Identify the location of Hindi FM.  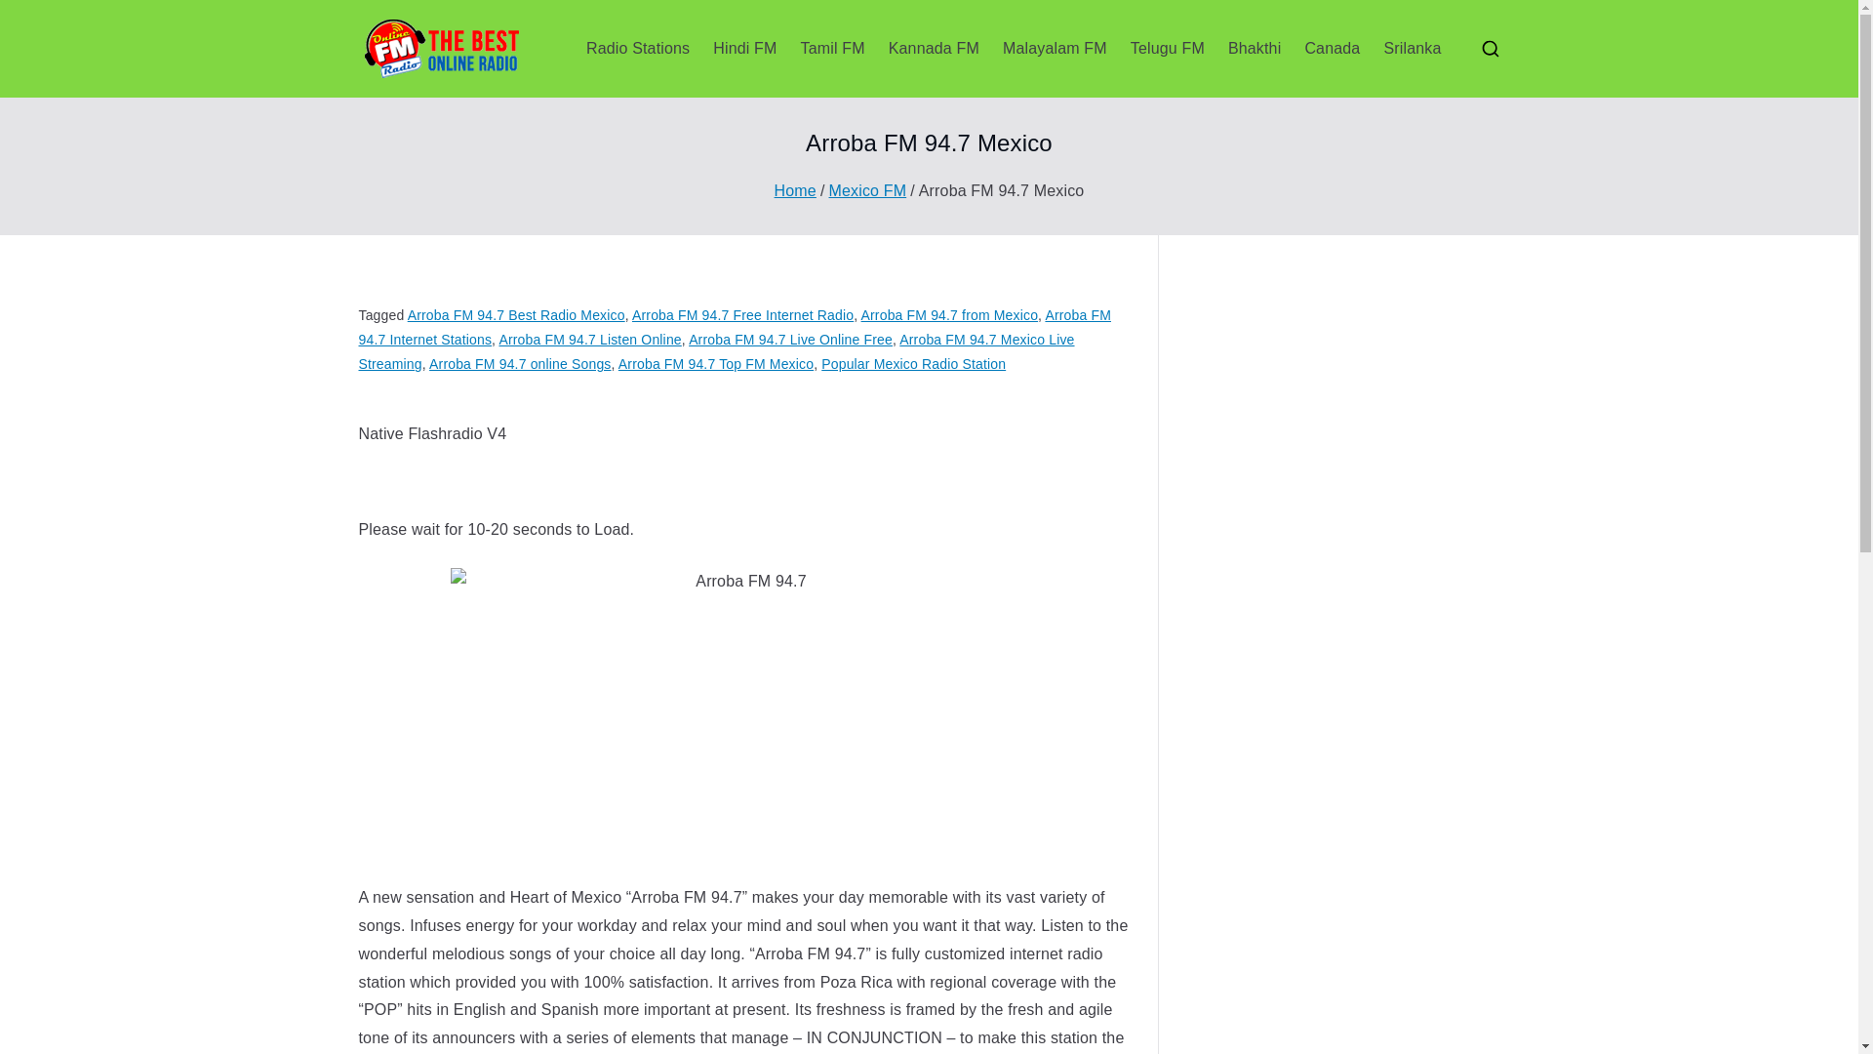
(745, 49).